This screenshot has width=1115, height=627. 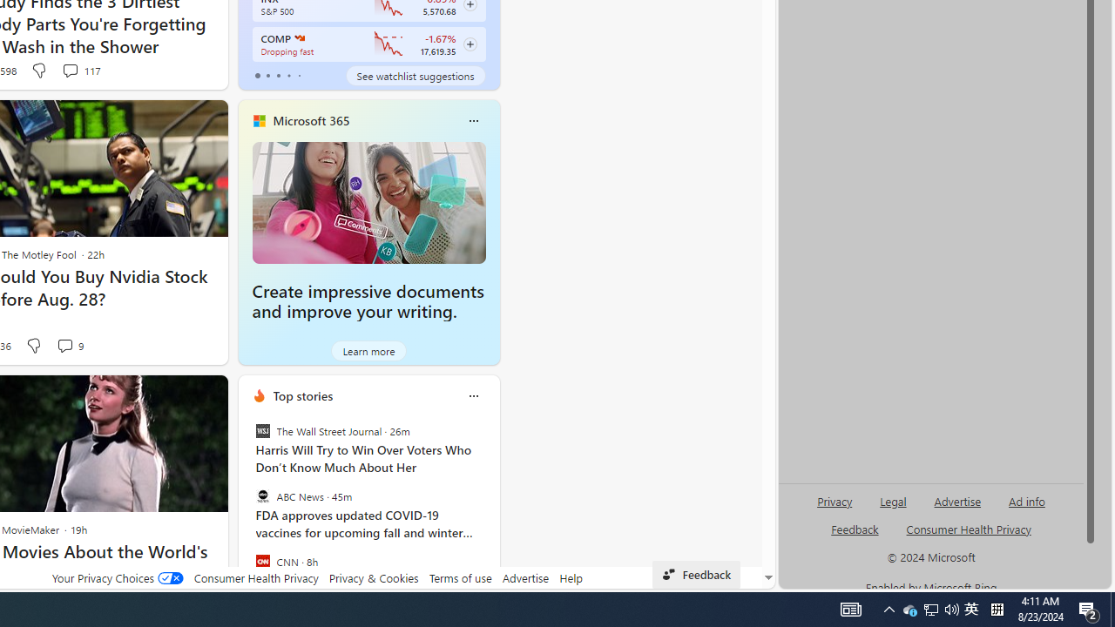 I want to click on Hide this story, so click(x=175, y=395).